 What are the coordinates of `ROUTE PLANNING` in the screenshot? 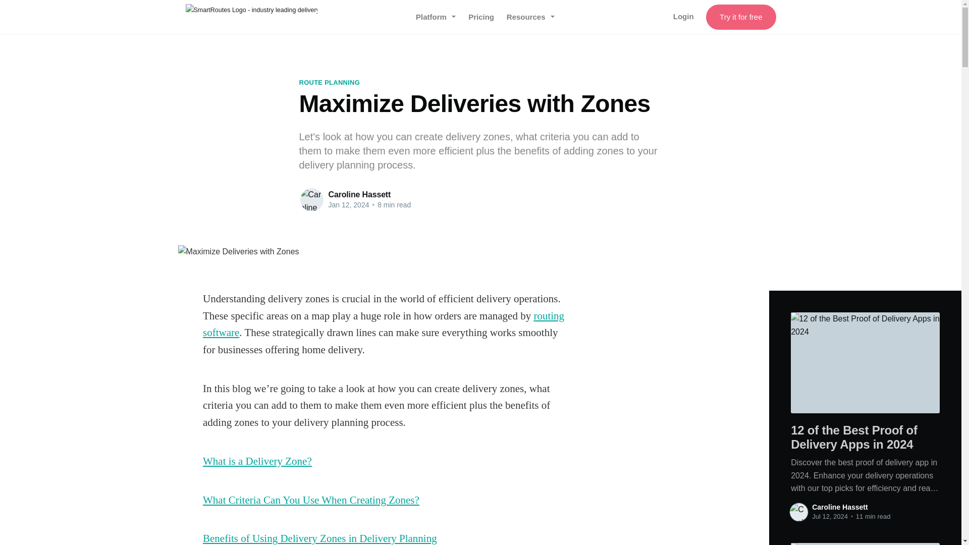 It's located at (329, 83).